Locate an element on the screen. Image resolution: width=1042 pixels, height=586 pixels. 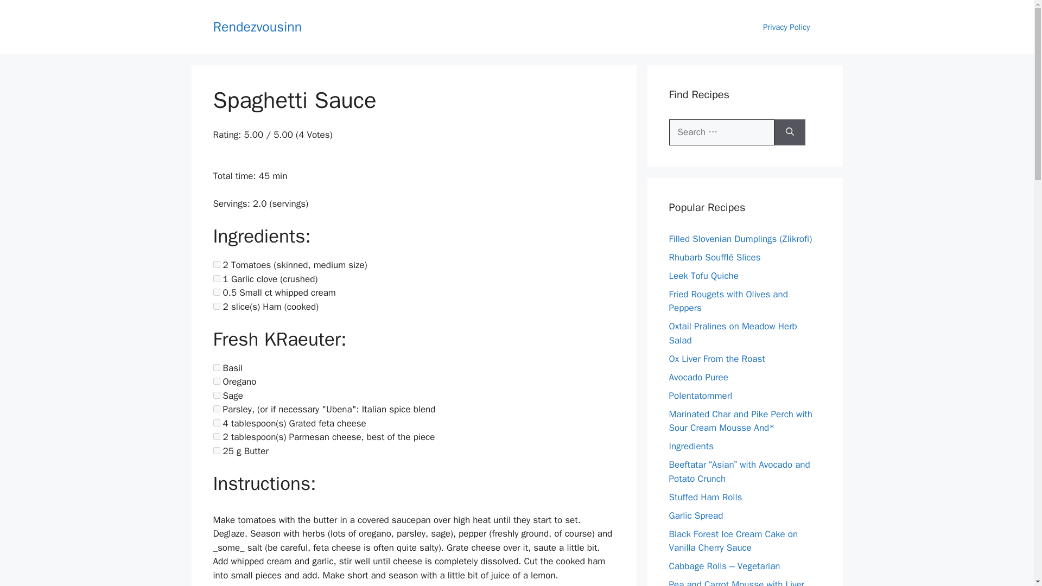
  Sage is located at coordinates (216, 395).